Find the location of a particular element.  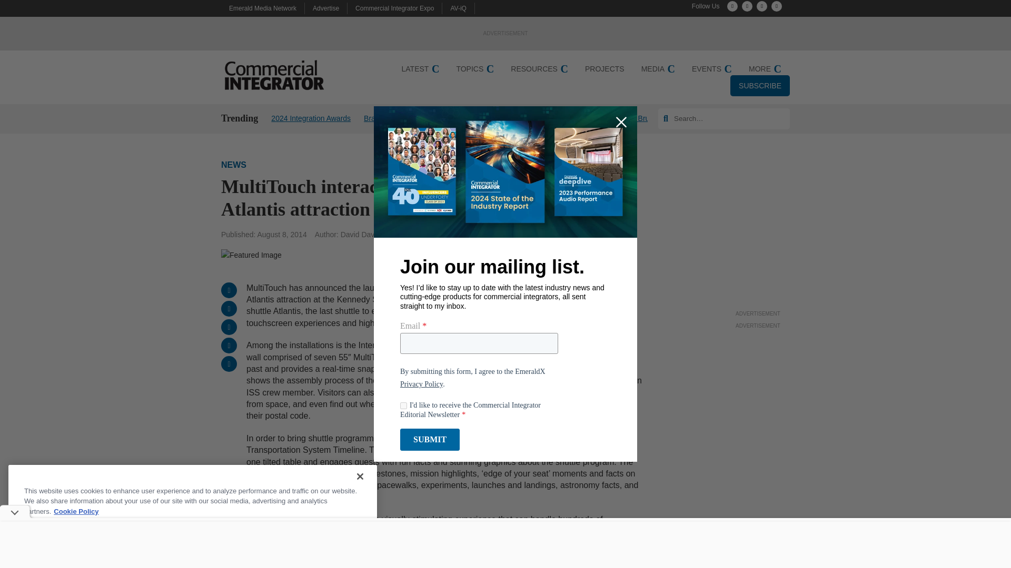

LATEST is located at coordinates (420, 69).